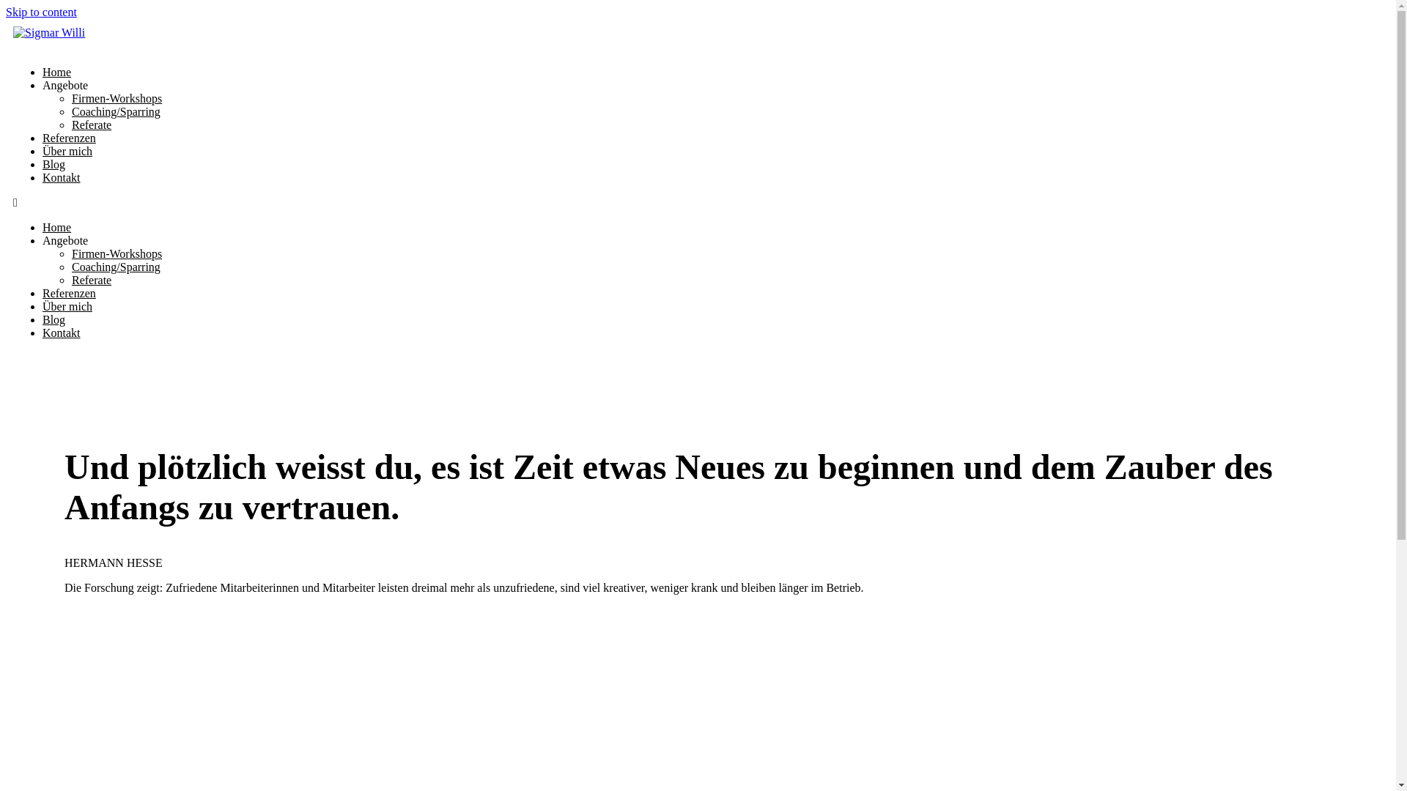 The width and height of the screenshot is (1407, 791). Describe the element at coordinates (57, 227) in the screenshot. I see `Home` at that location.